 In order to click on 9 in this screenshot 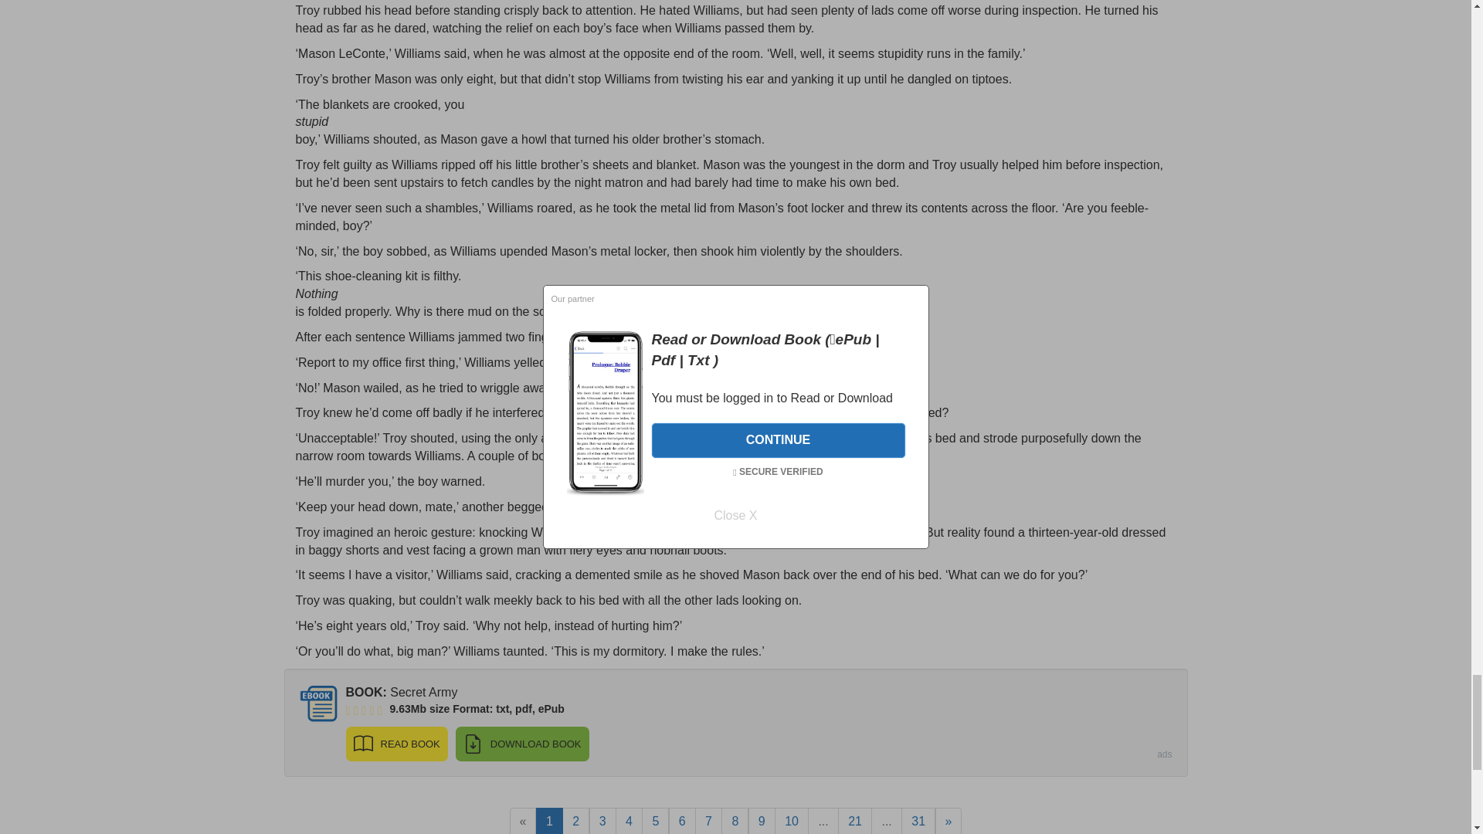, I will do `click(762, 821)`.